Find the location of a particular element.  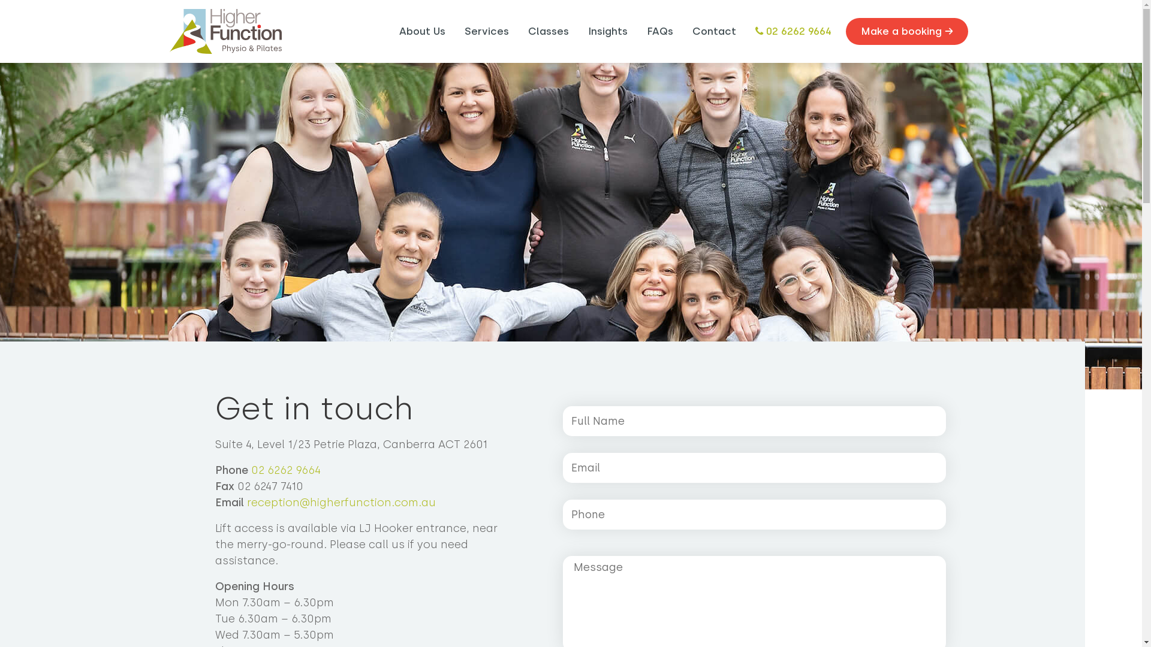

02 6262 9664 is located at coordinates (286, 470).